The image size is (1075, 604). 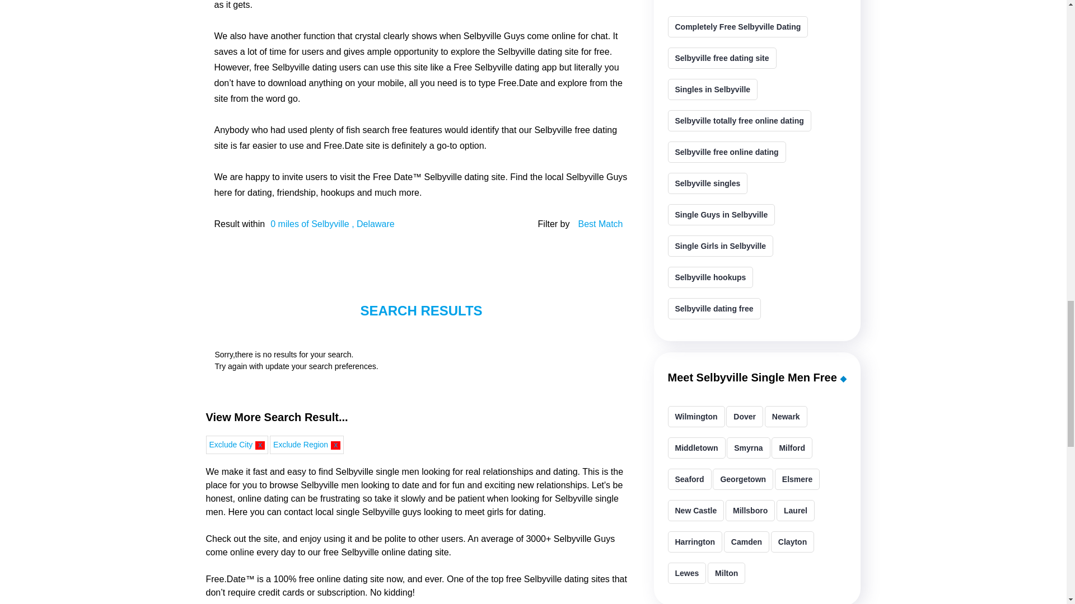 What do you see at coordinates (739, 121) in the screenshot?
I see `Selbyville totally free online dating` at bounding box center [739, 121].